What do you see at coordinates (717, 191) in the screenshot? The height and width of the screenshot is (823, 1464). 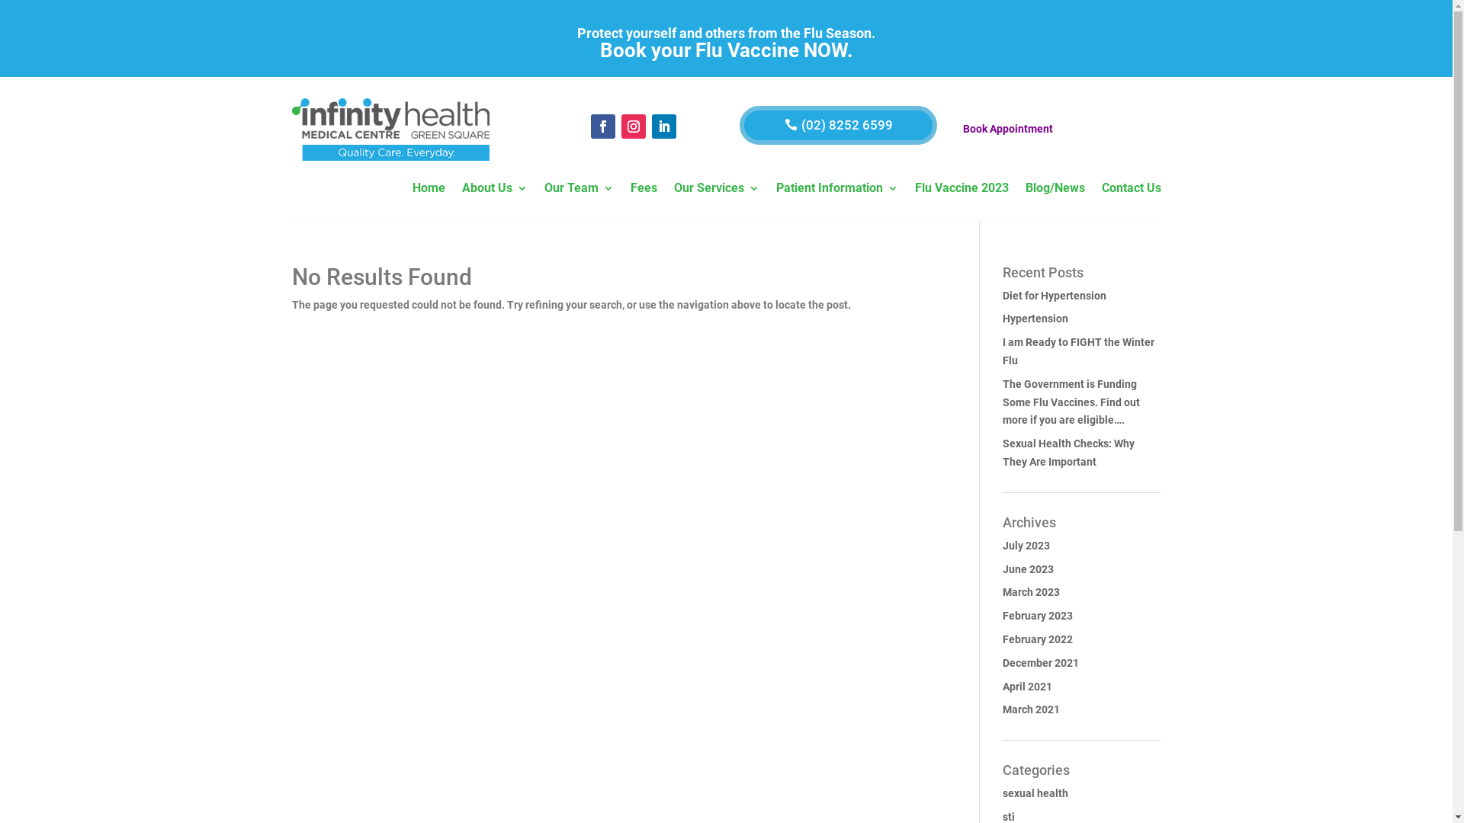 I see `Our Services` at bounding box center [717, 191].